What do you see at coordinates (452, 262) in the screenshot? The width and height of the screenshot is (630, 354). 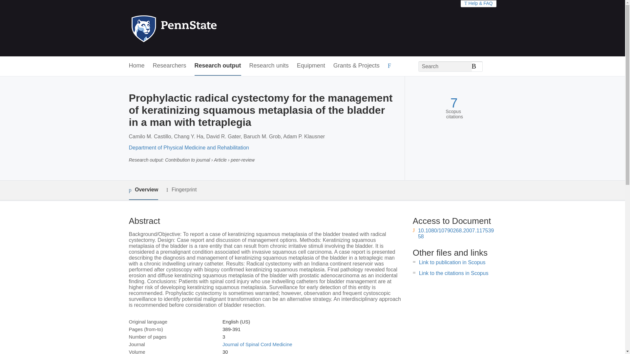 I see `Link to publication in Scopus` at bounding box center [452, 262].